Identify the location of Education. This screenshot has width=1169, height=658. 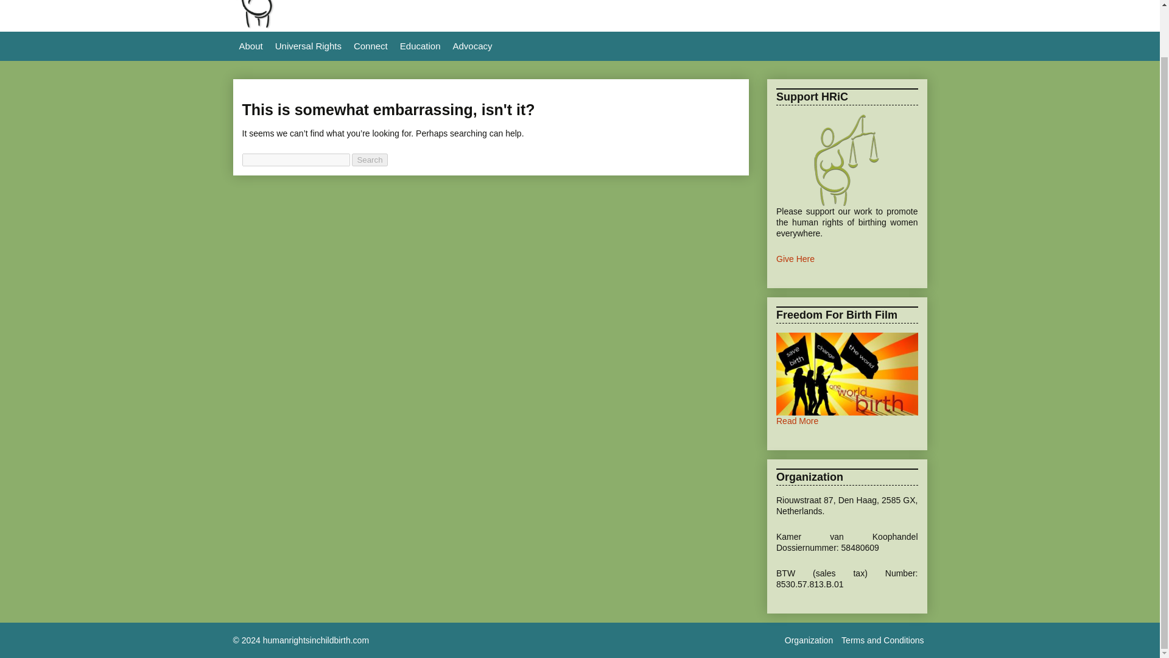
(420, 46).